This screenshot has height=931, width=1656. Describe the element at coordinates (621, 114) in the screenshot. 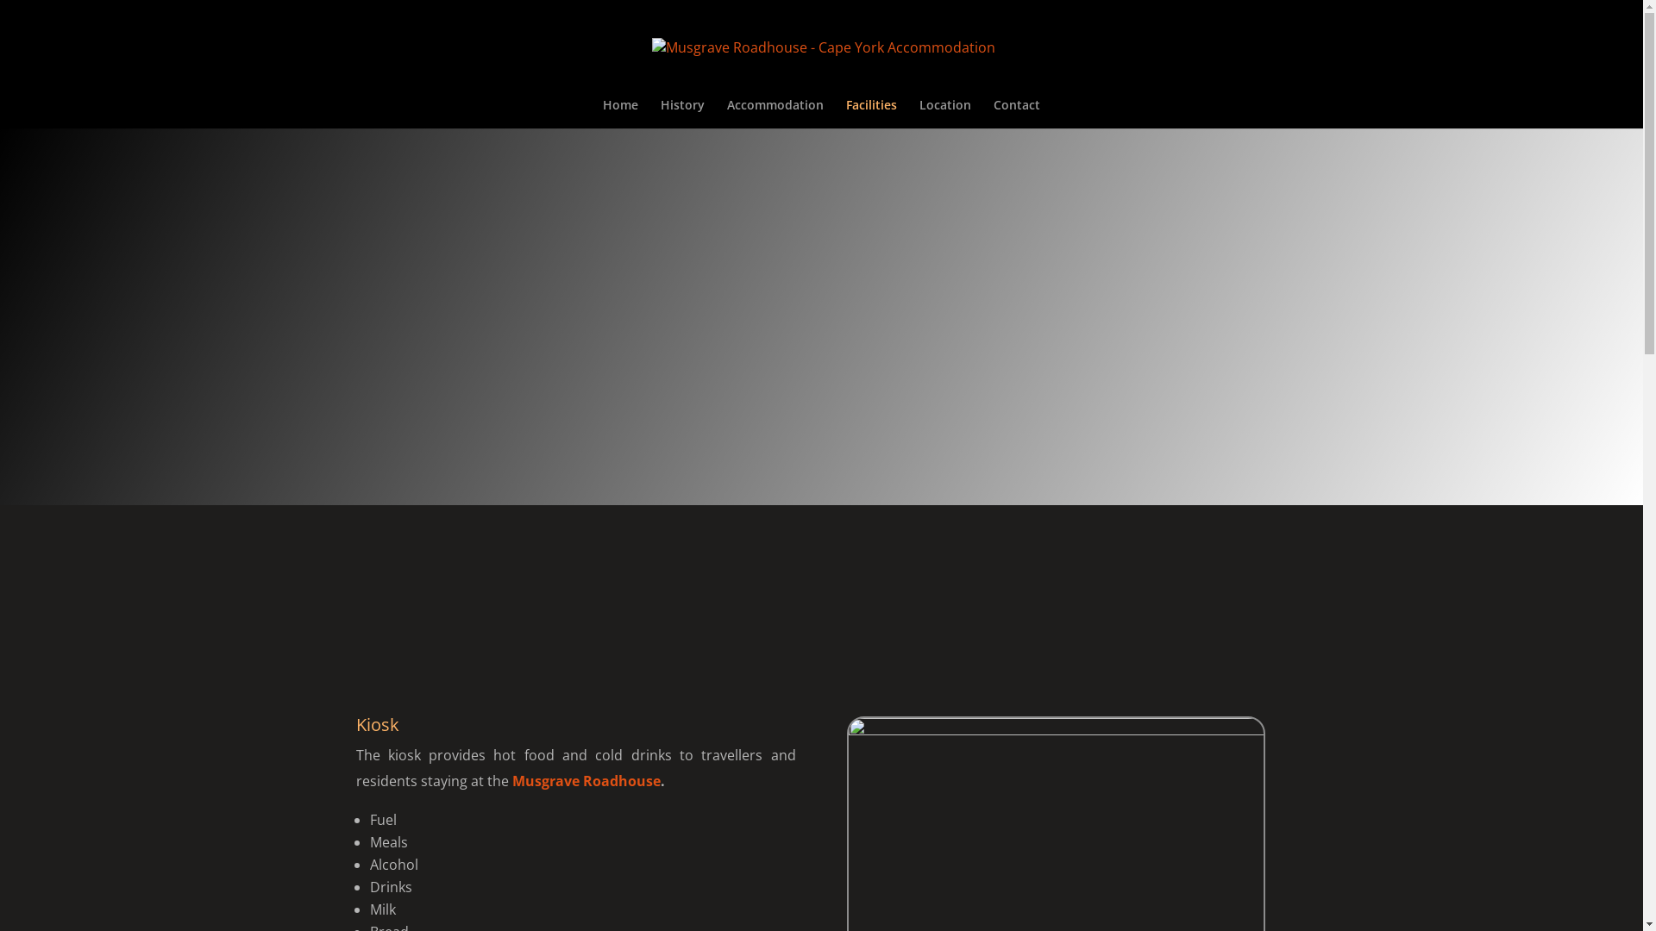

I see `Home` at that location.